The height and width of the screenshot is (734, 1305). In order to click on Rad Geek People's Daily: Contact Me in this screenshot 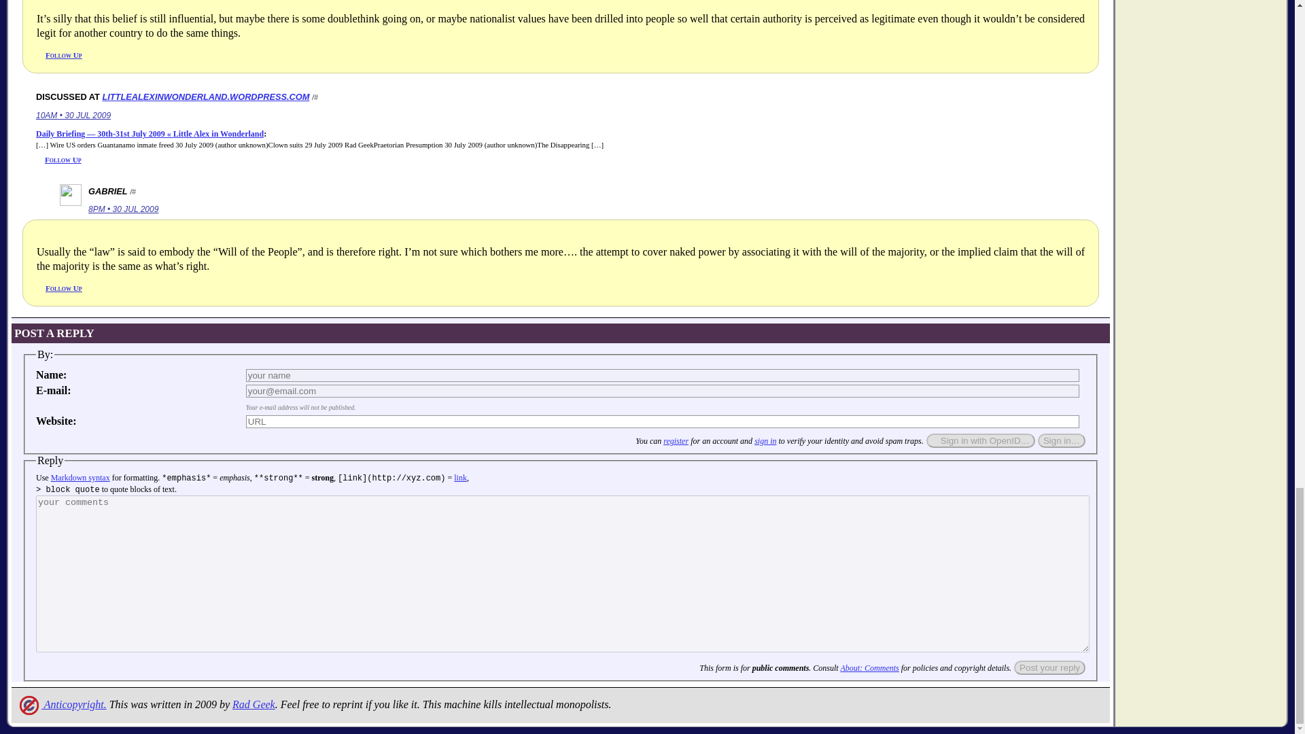, I will do `click(254, 704)`.